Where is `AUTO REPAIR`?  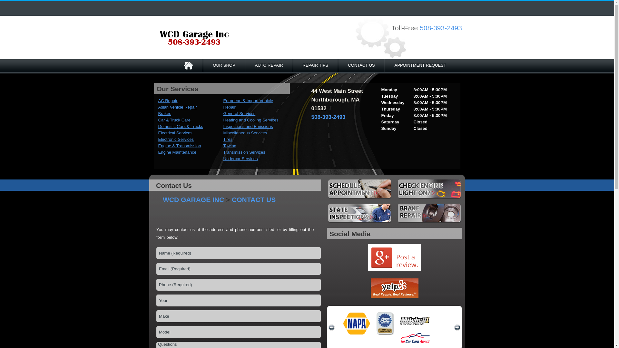 AUTO REPAIR is located at coordinates (269, 65).